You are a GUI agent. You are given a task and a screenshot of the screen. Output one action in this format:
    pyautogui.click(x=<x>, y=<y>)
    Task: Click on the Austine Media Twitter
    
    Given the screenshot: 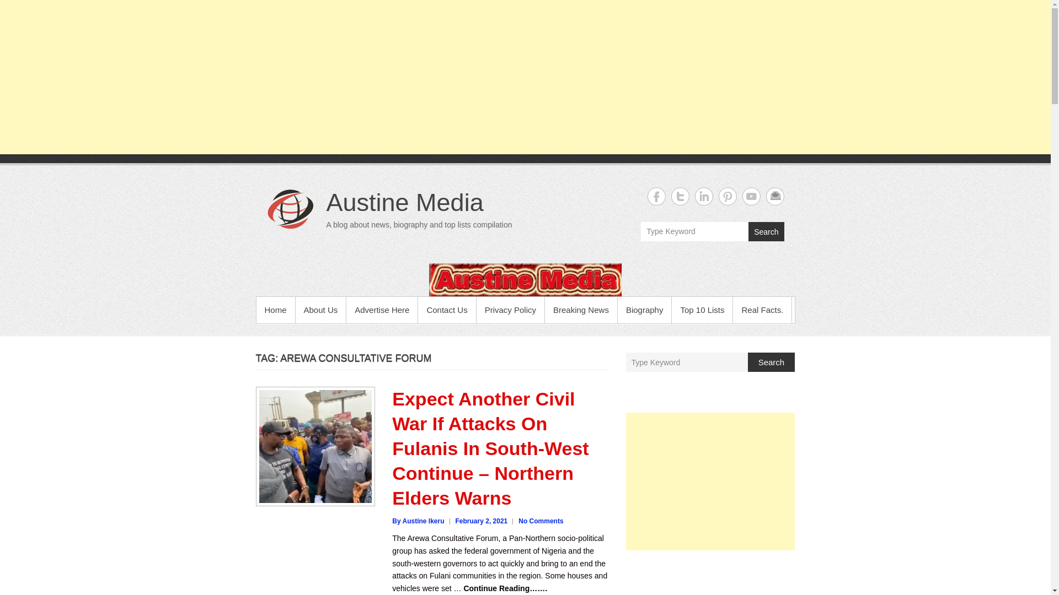 What is the action you would take?
    pyautogui.click(x=680, y=196)
    